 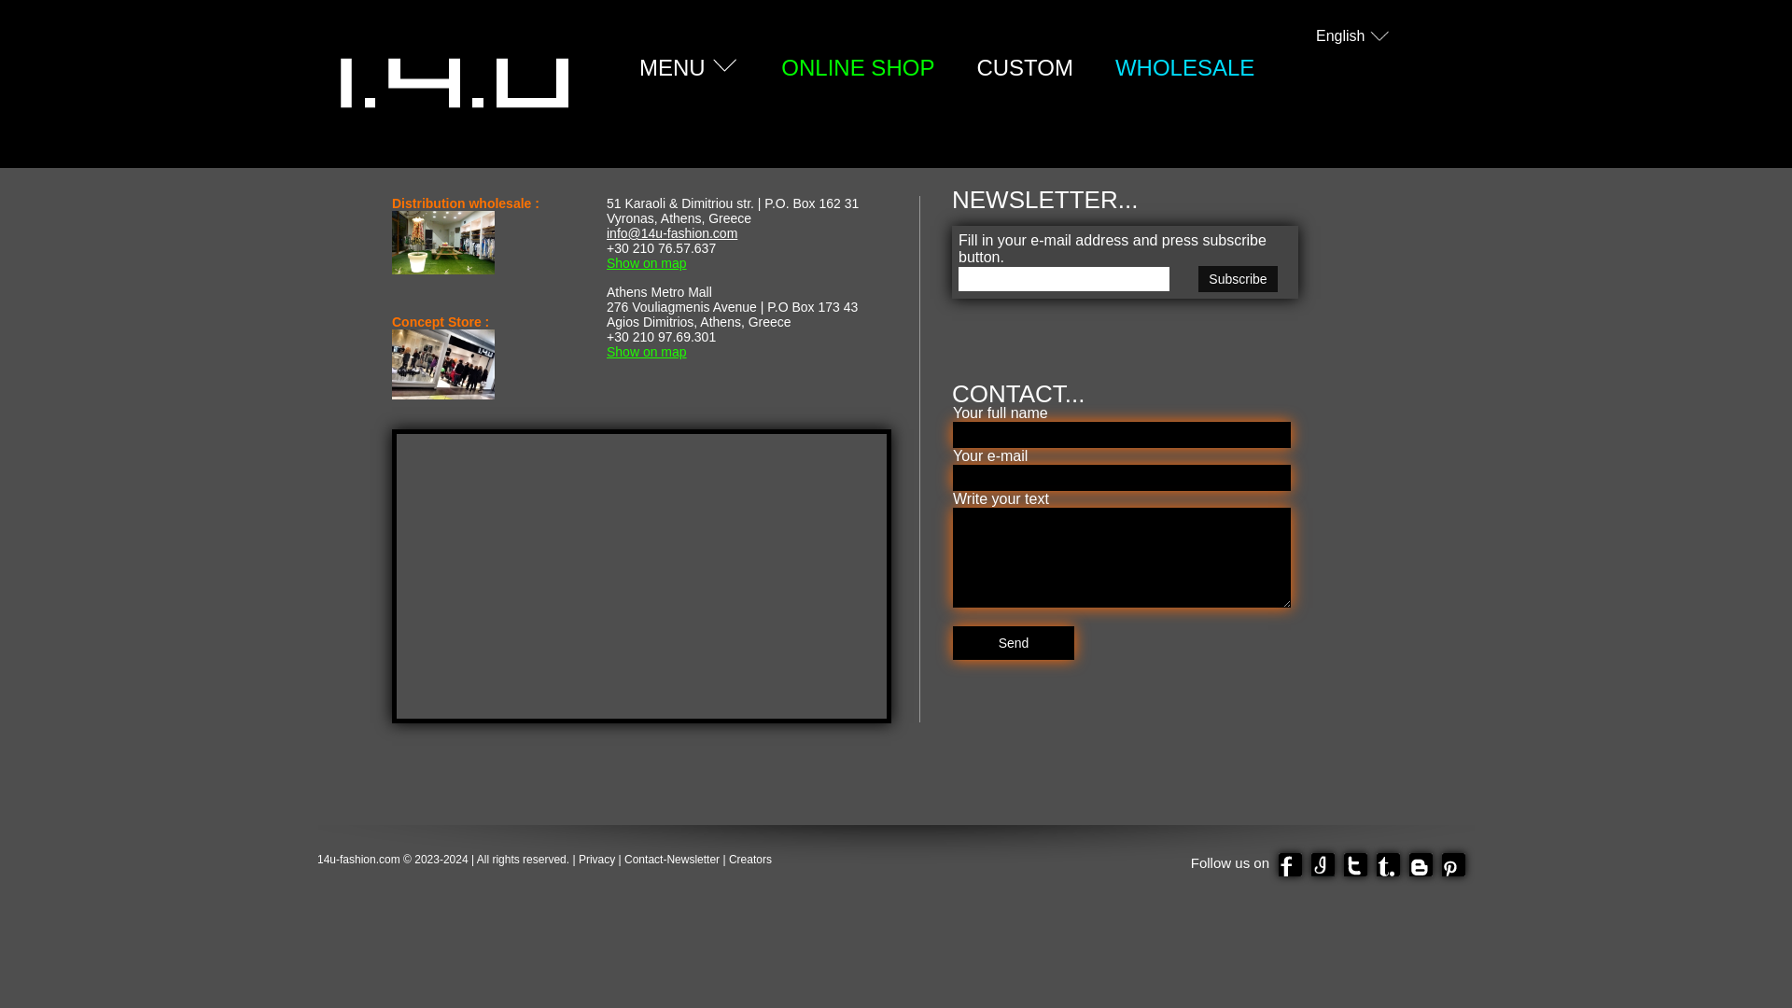 What do you see at coordinates (1025, 67) in the screenshot?
I see `CUSTOM` at bounding box center [1025, 67].